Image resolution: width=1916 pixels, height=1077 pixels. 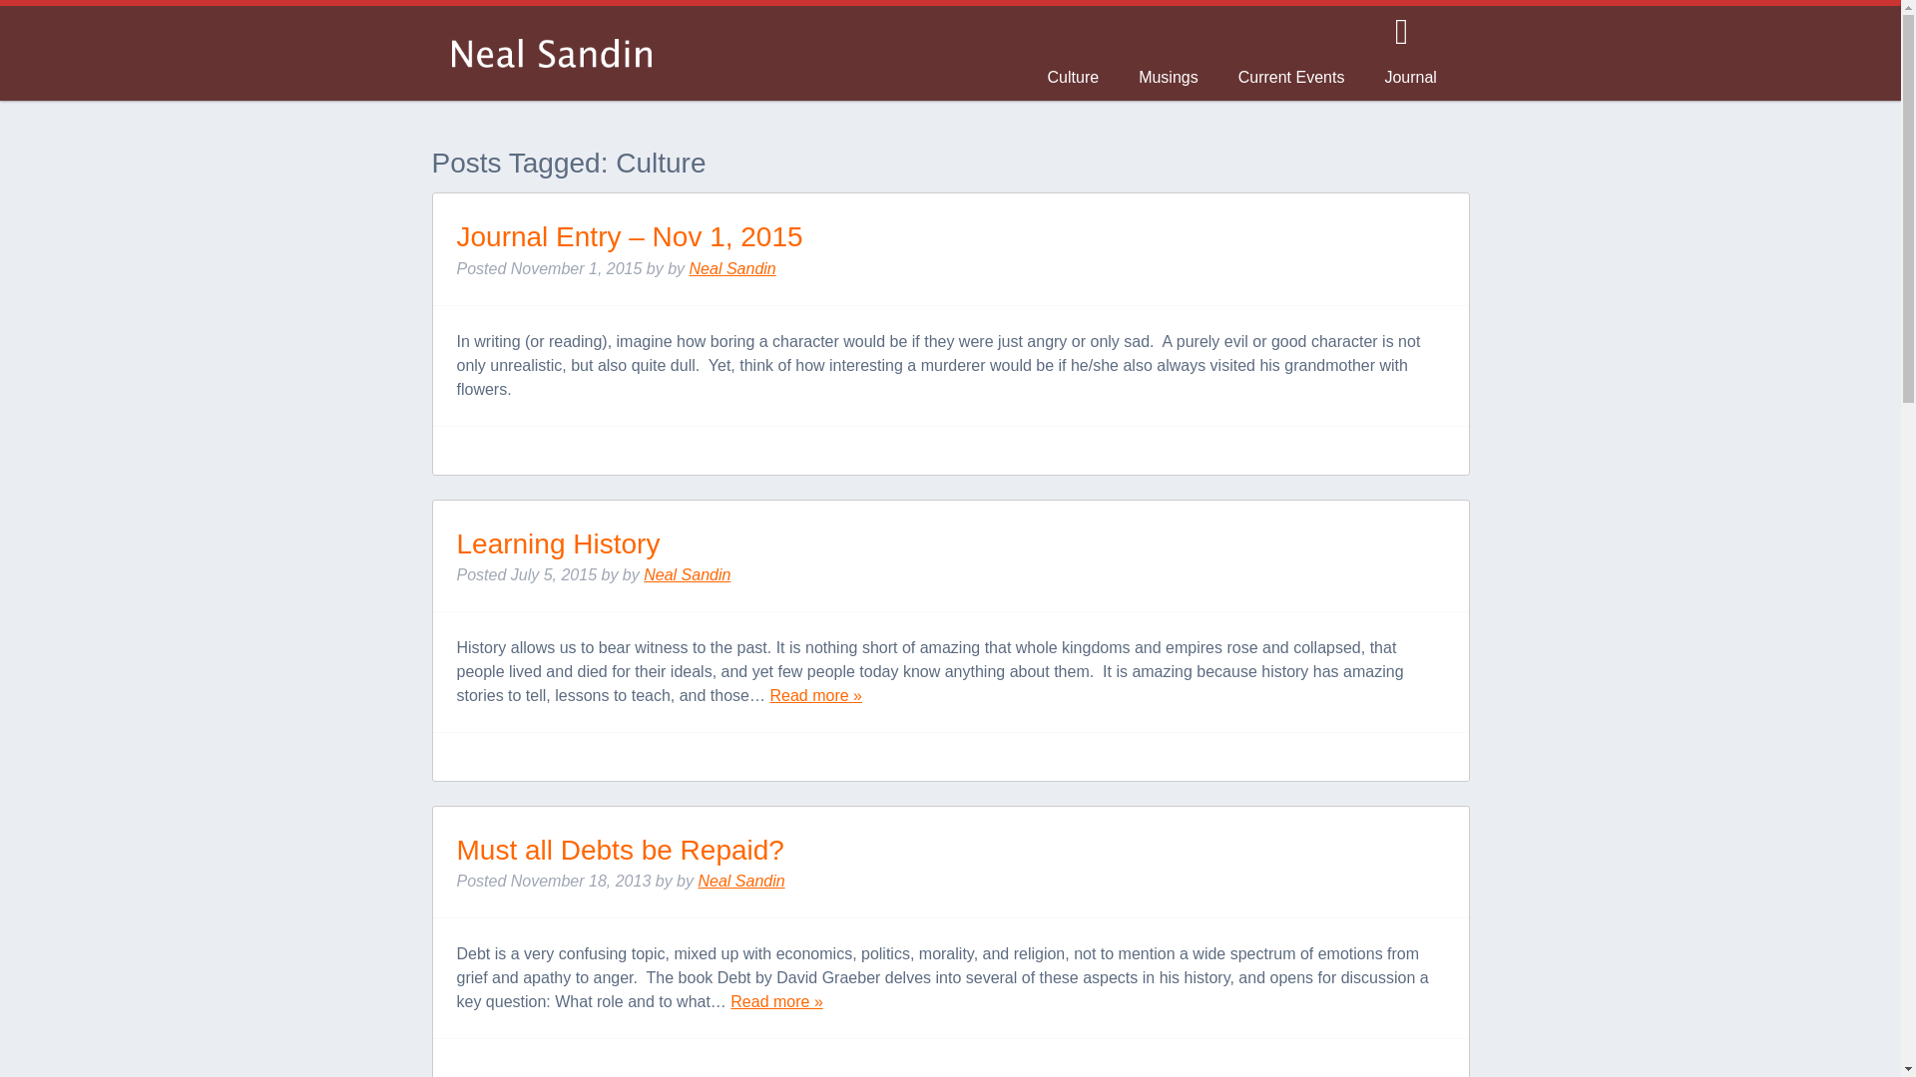 I want to click on Neal Sandin, so click(x=687, y=574).